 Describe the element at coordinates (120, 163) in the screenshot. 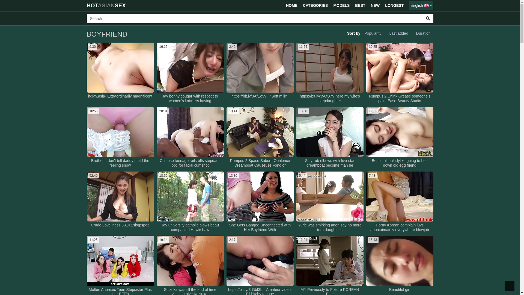

I see `Brother... don't tell daddy that I the feeling show` at that location.